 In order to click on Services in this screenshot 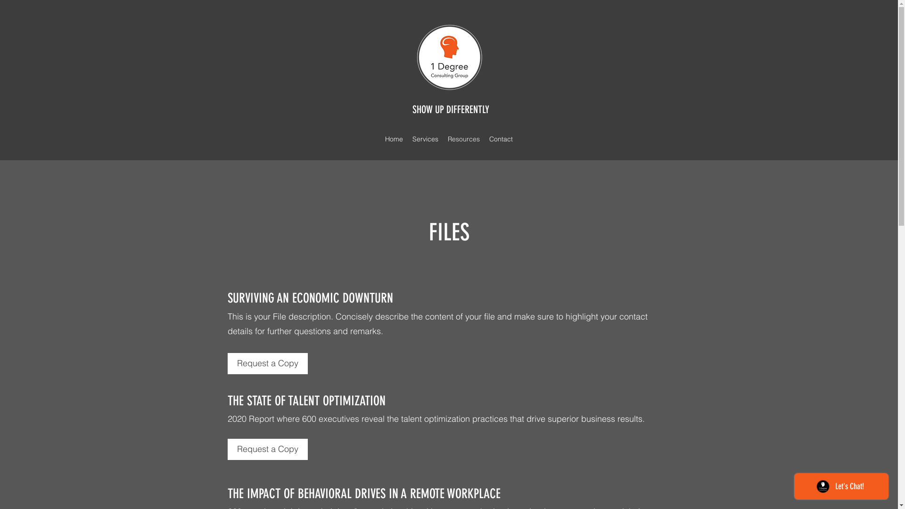, I will do `click(425, 139)`.